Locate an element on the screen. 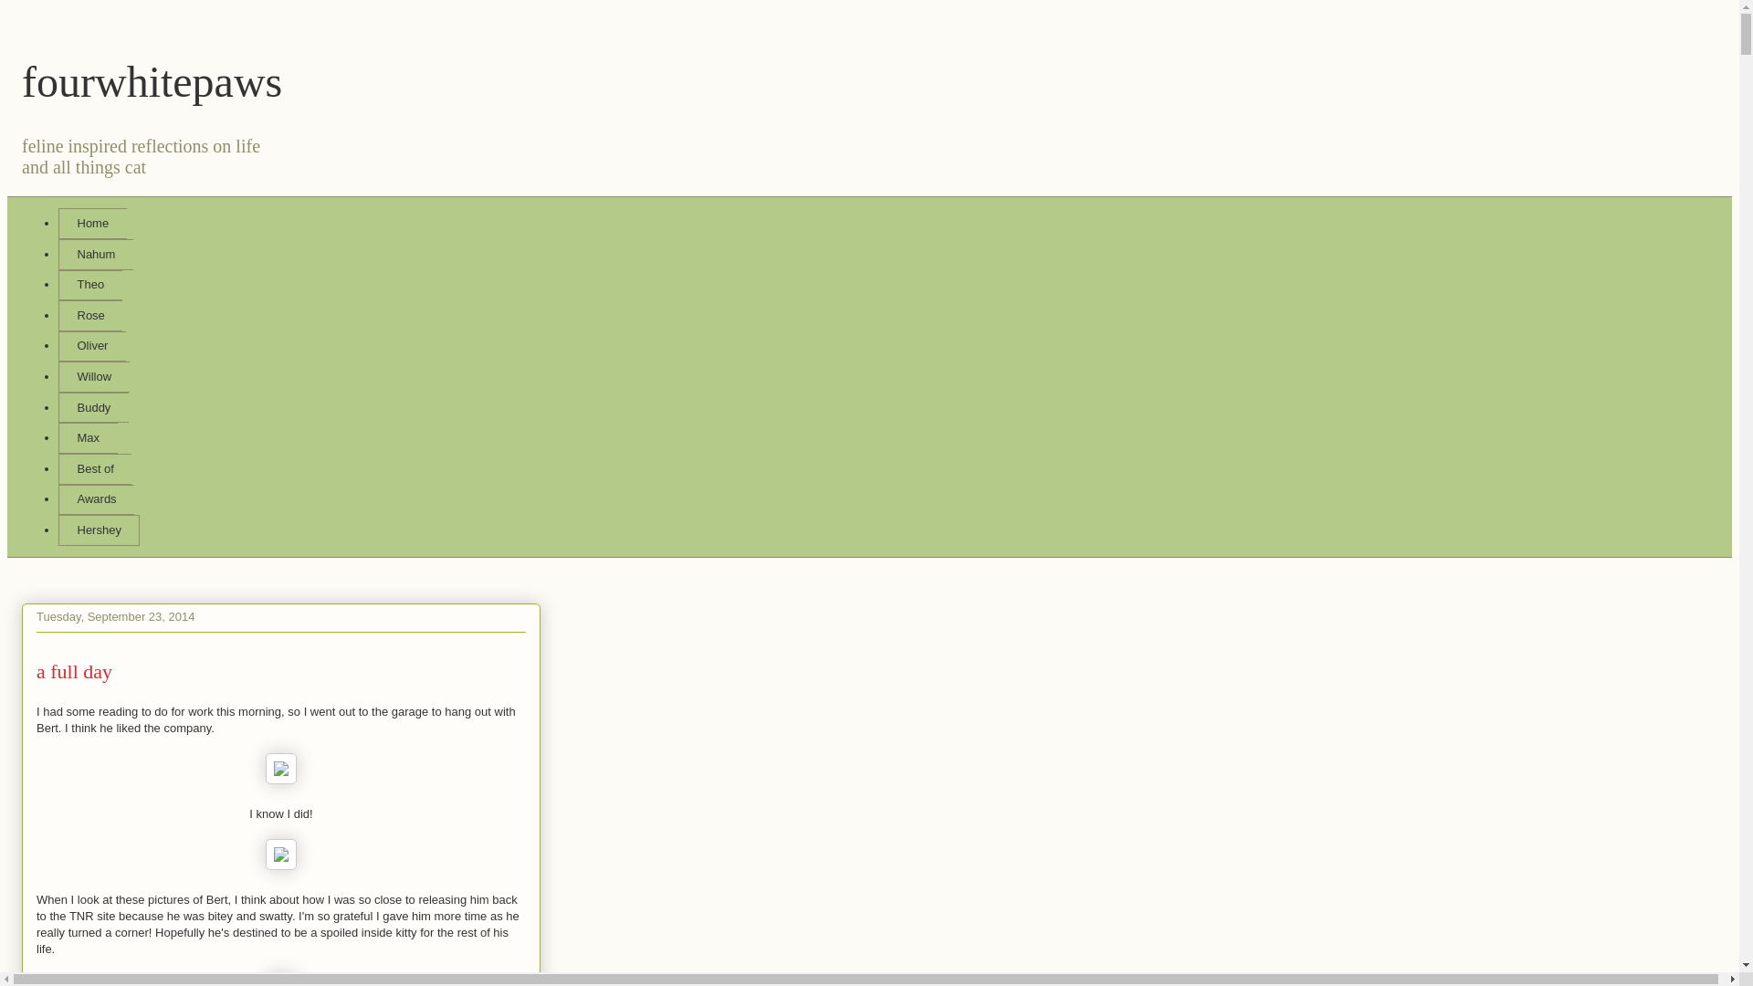 This screenshot has height=986, width=1753. Home is located at coordinates (91, 223).